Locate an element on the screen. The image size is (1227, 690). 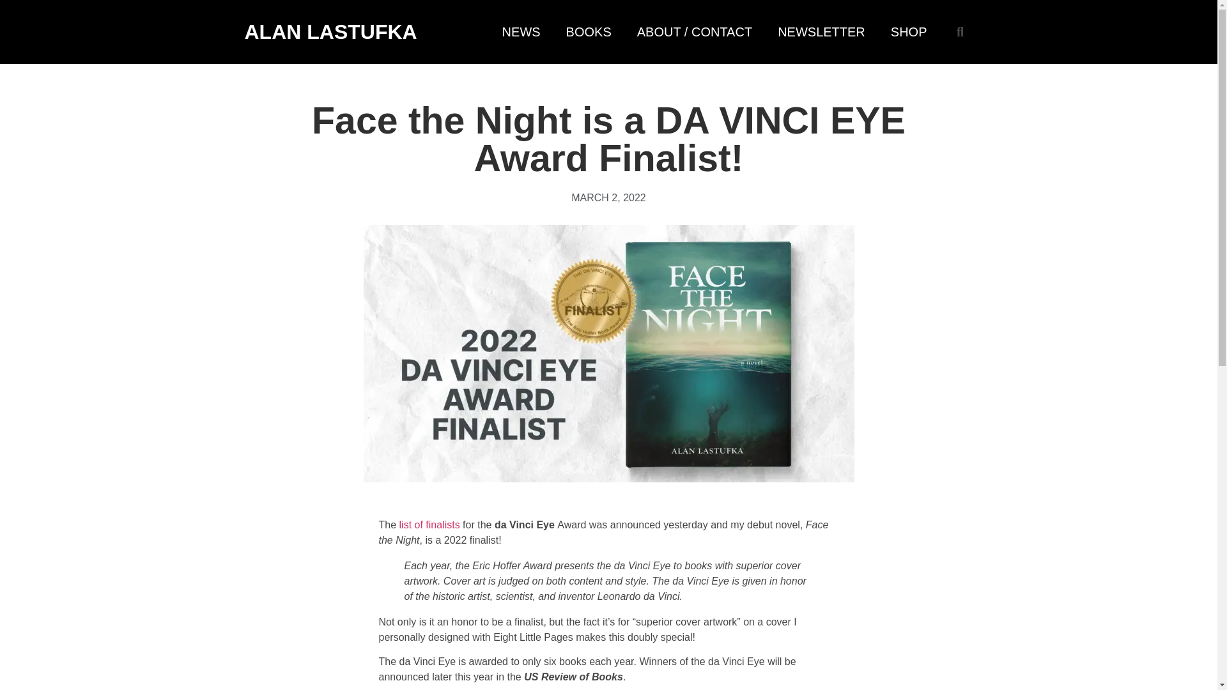
NEWS is located at coordinates (521, 32).